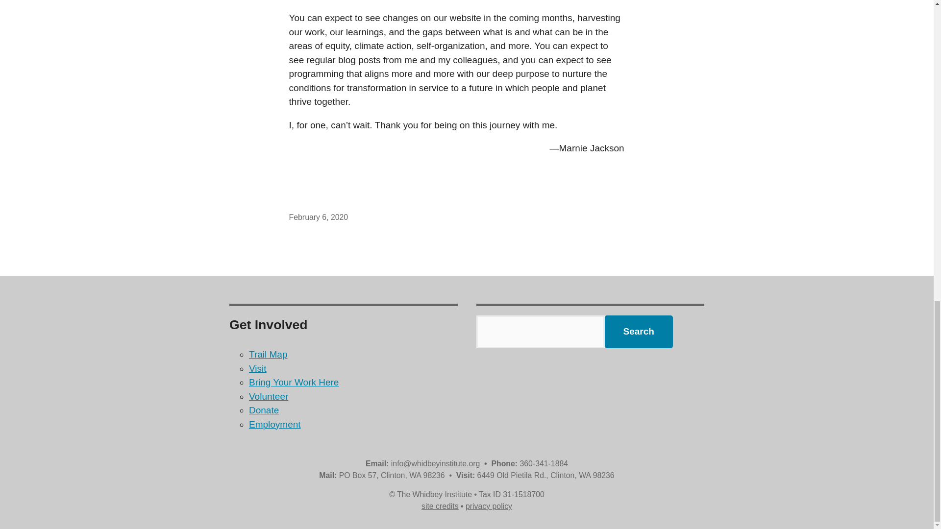 The width and height of the screenshot is (941, 529). What do you see at coordinates (275, 424) in the screenshot?
I see `Employment` at bounding box center [275, 424].